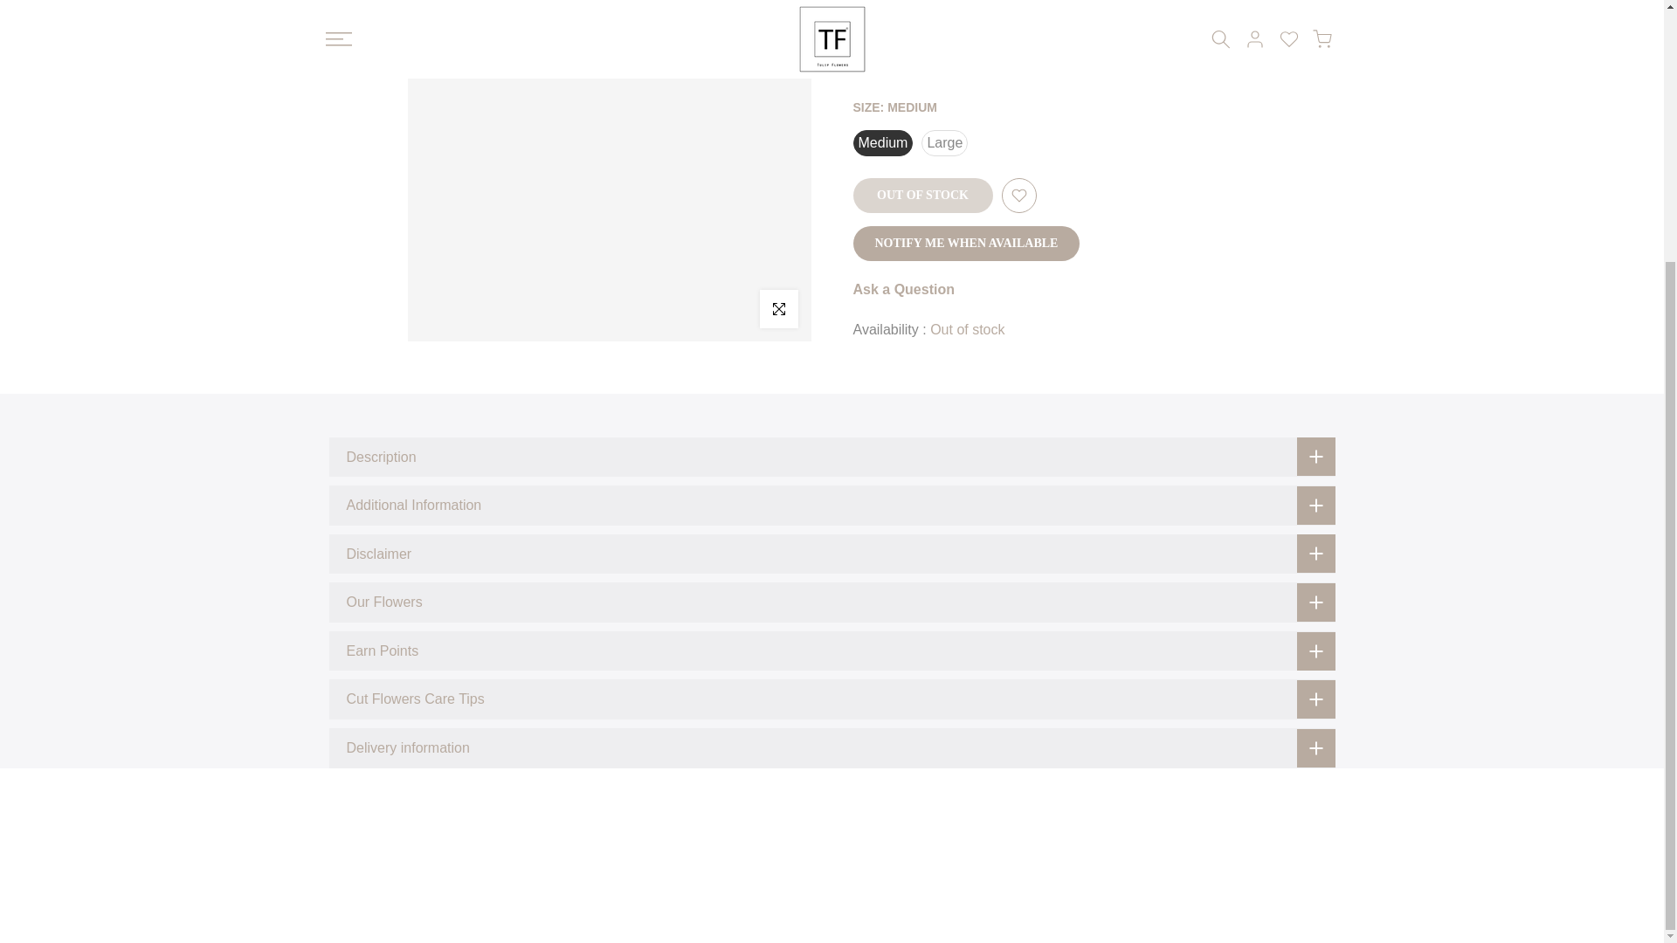 The width and height of the screenshot is (1677, 943). Describe the element at coordinates (1094, 236) in the screenshot. I see `Follow on Tiktok` at that location.